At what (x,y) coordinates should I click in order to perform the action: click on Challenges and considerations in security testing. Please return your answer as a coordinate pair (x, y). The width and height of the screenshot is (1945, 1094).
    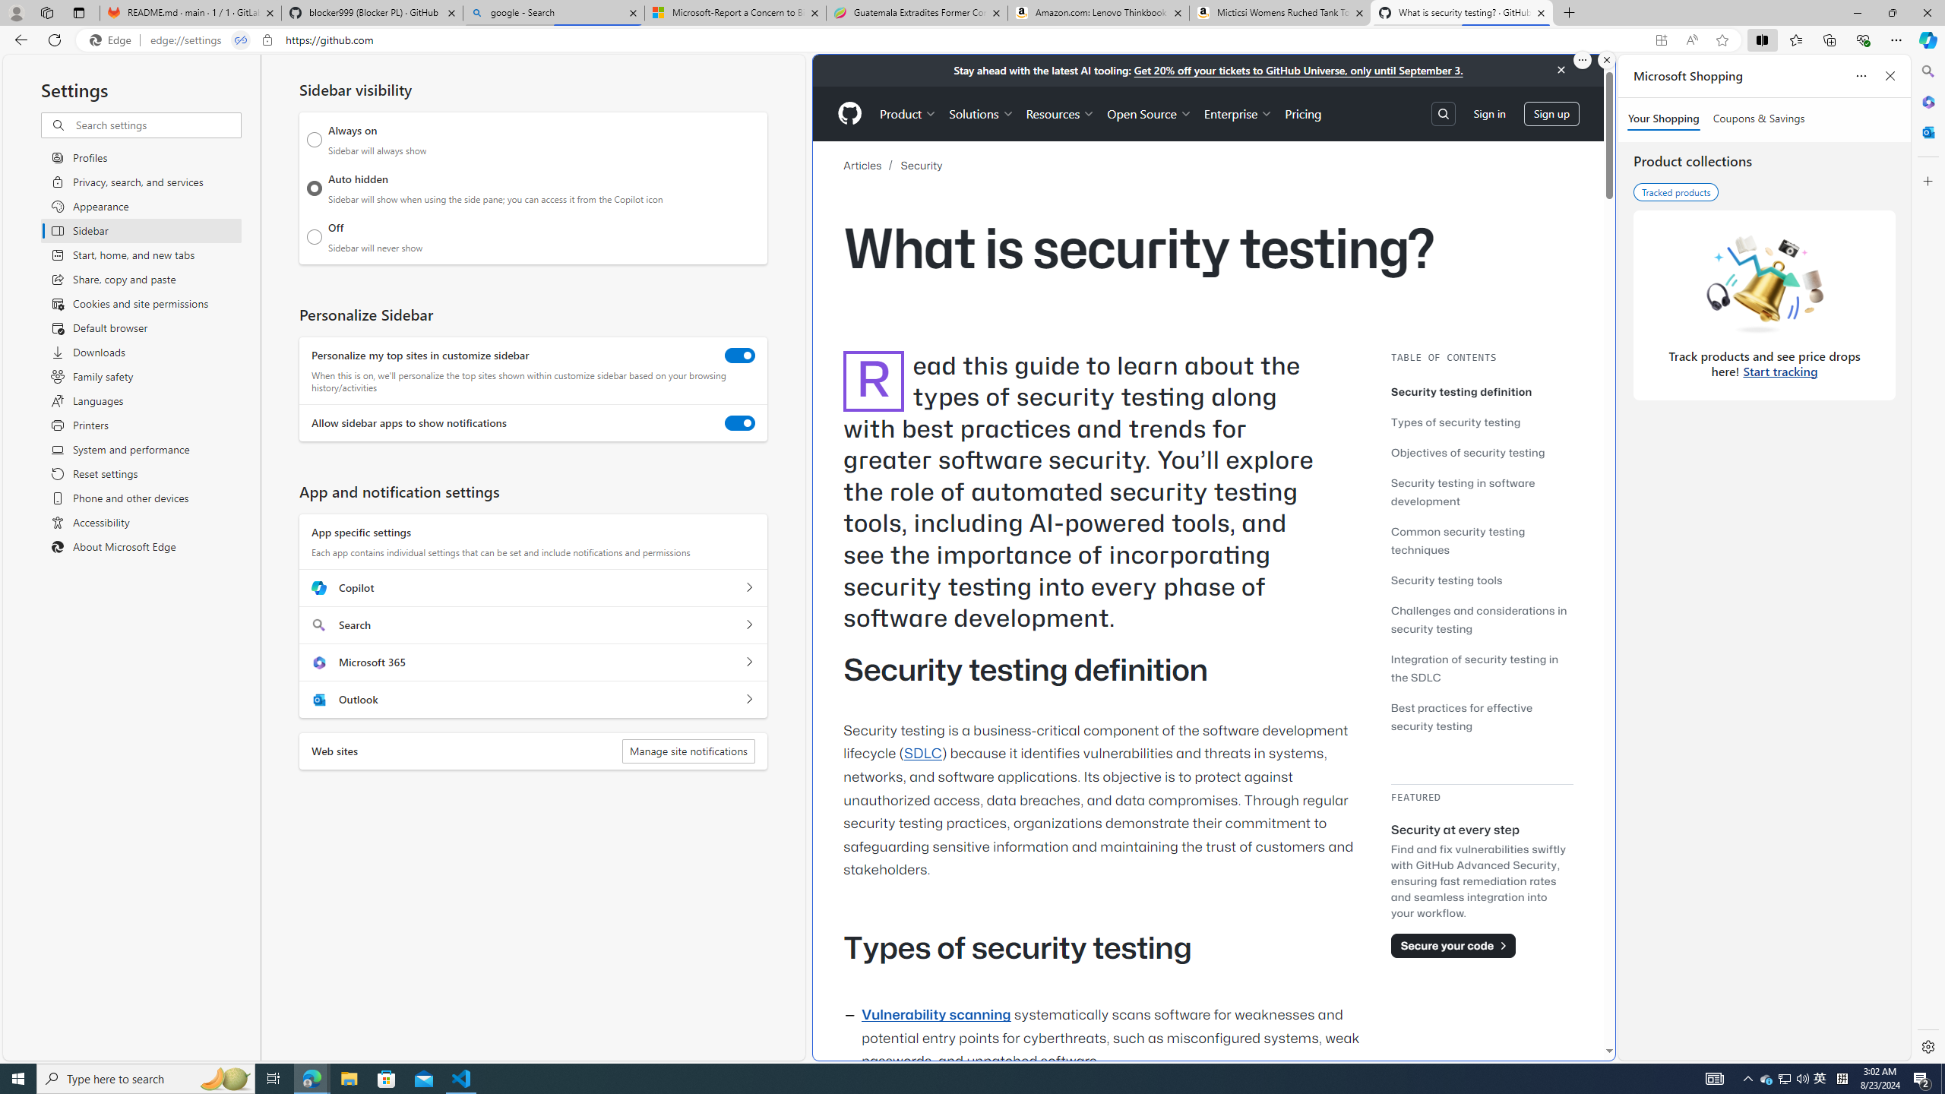
    Looking at the image, I should click on (1482, 618).